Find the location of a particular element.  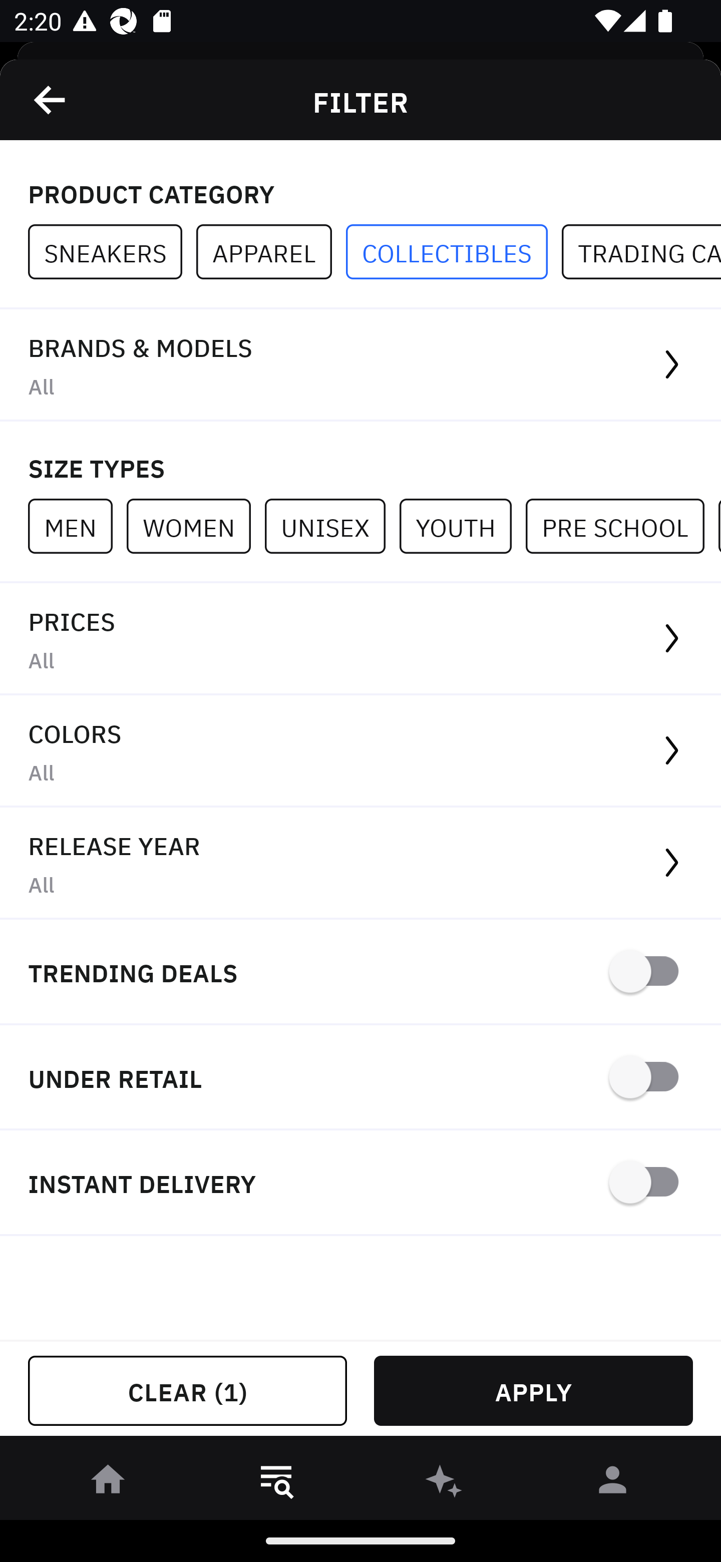

󱎸 is located at coordinates (276, 1483).